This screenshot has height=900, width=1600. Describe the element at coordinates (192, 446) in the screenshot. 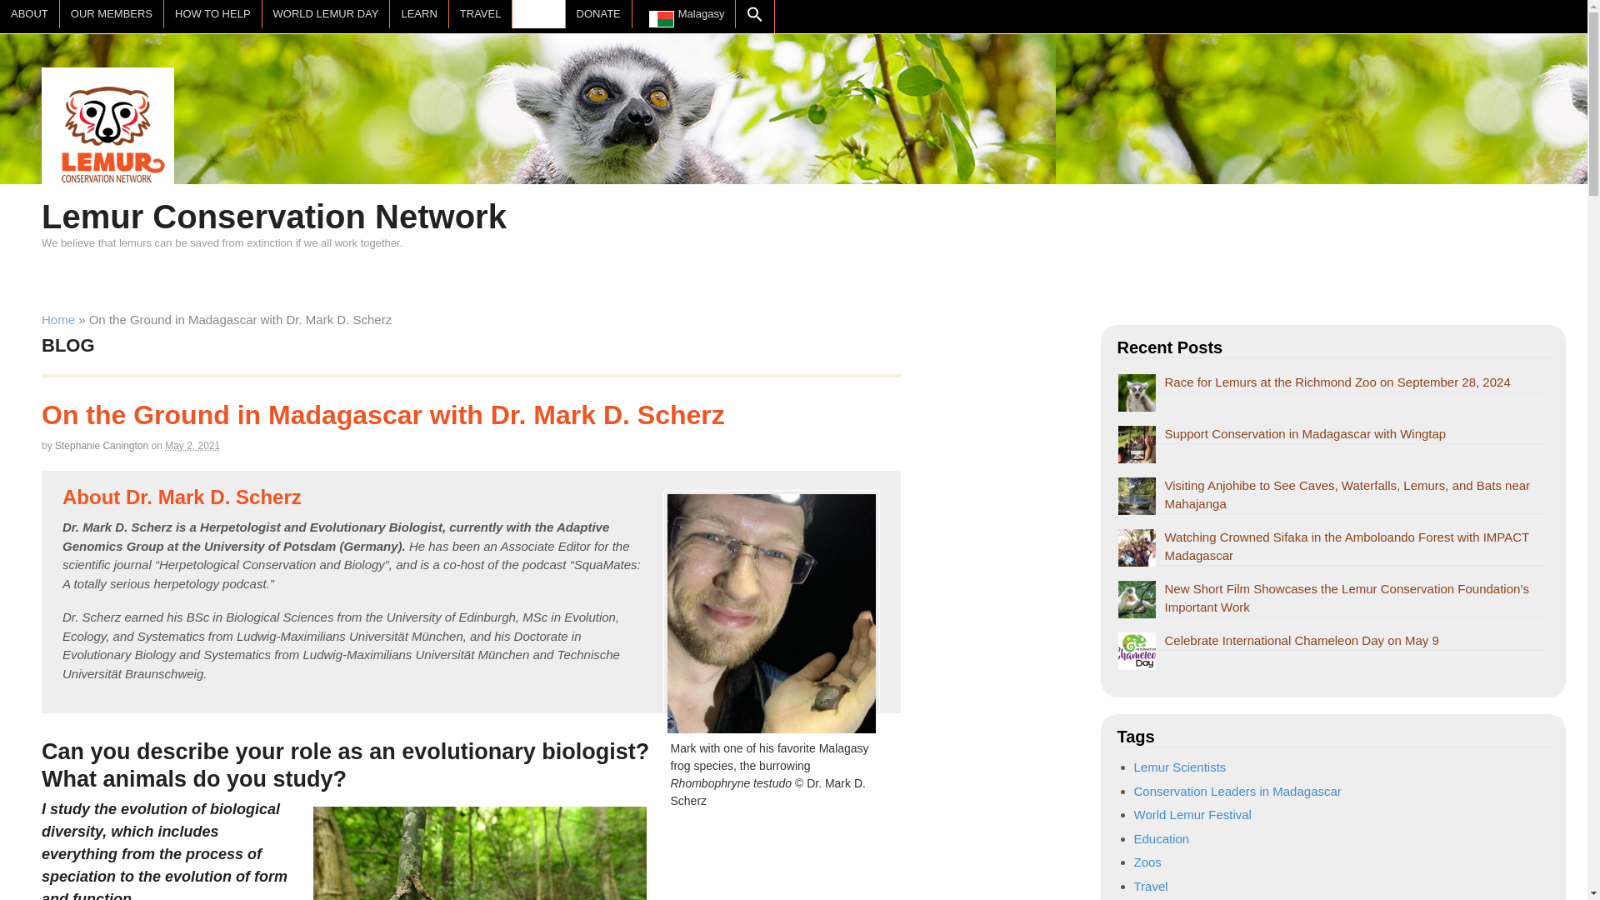

I see `2021-05-02T14:06:45-0400` at that location.